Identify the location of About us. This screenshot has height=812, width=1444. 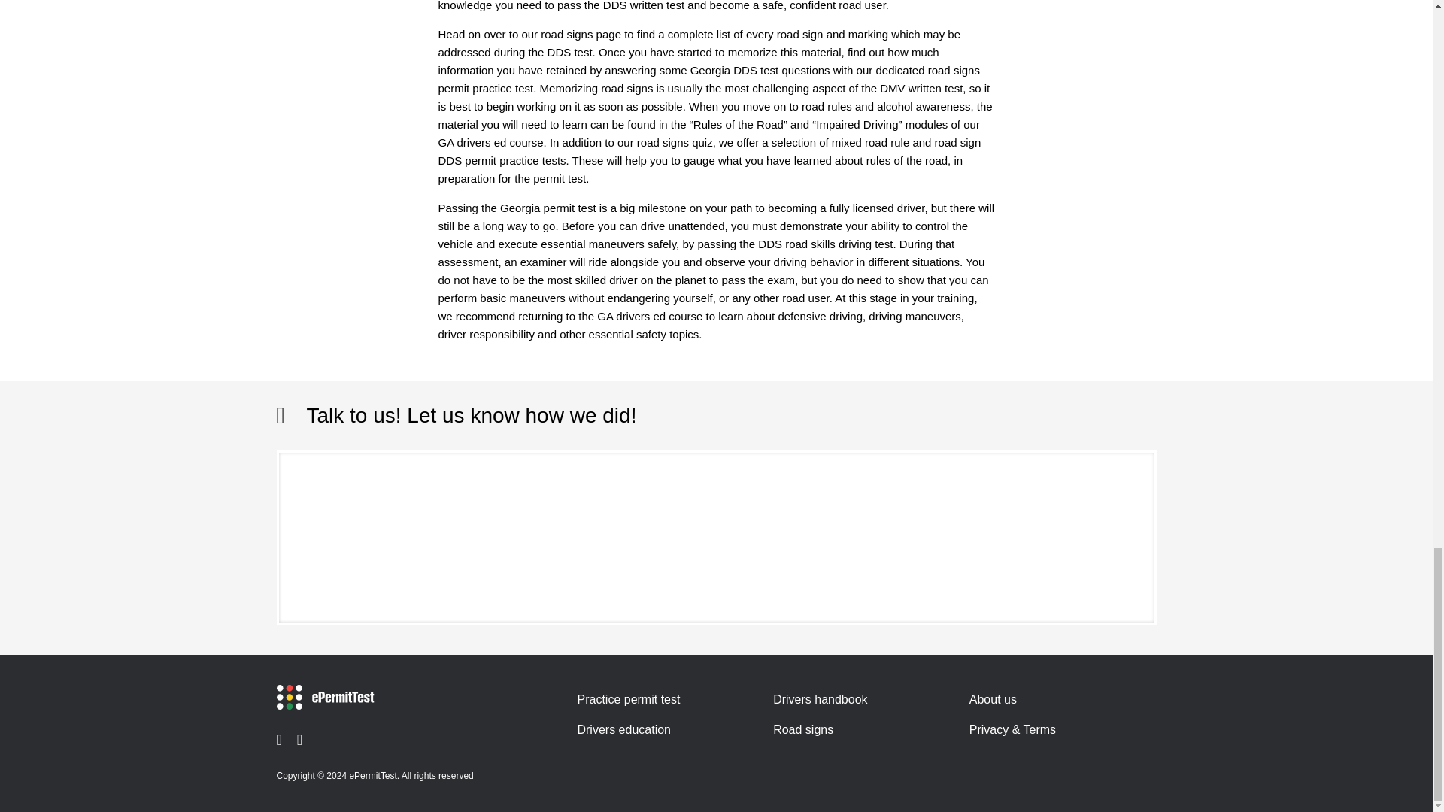
(993, 699).